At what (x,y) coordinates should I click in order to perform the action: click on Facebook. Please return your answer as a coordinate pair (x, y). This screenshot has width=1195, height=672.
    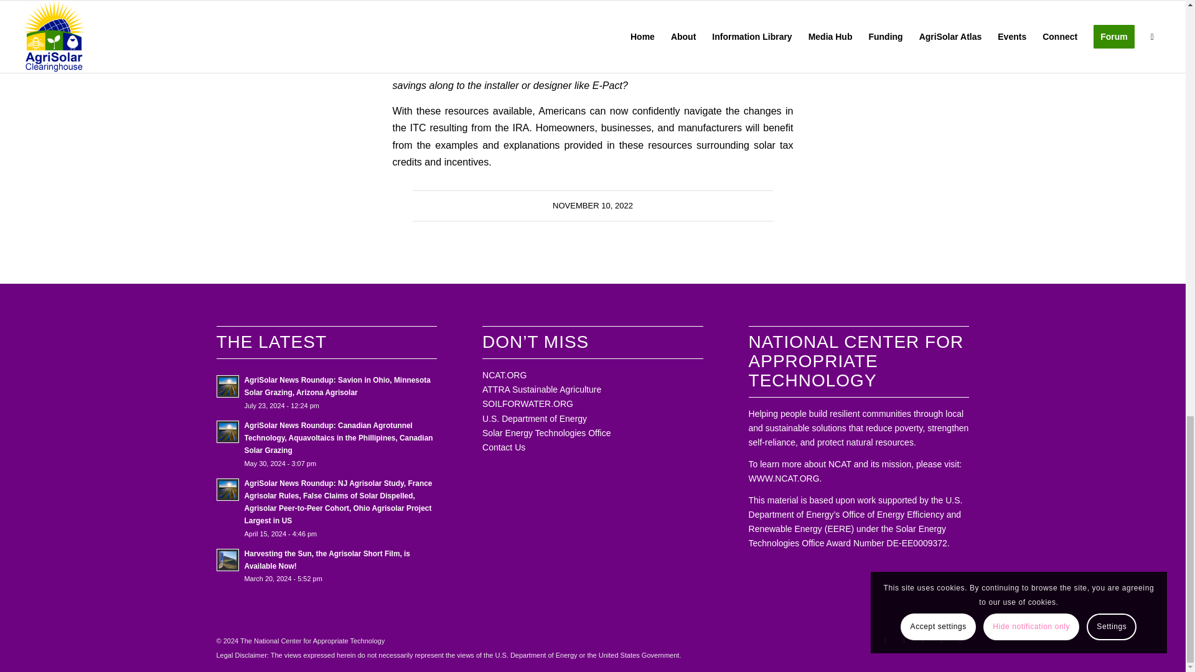
    Looking at the image, I should click on (885, 640).